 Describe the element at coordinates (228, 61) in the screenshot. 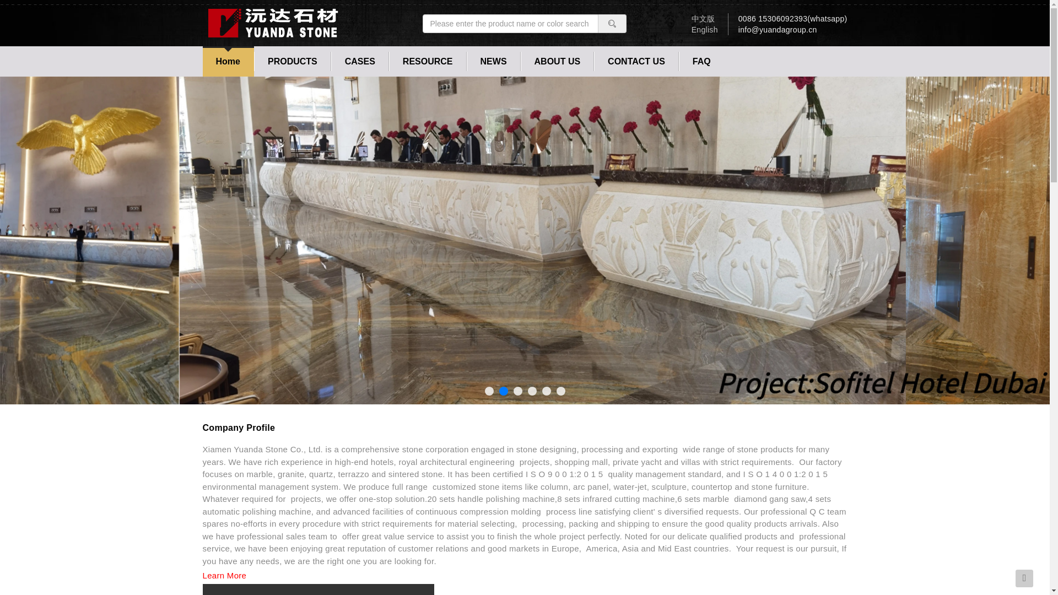

I see `Home` at that location.